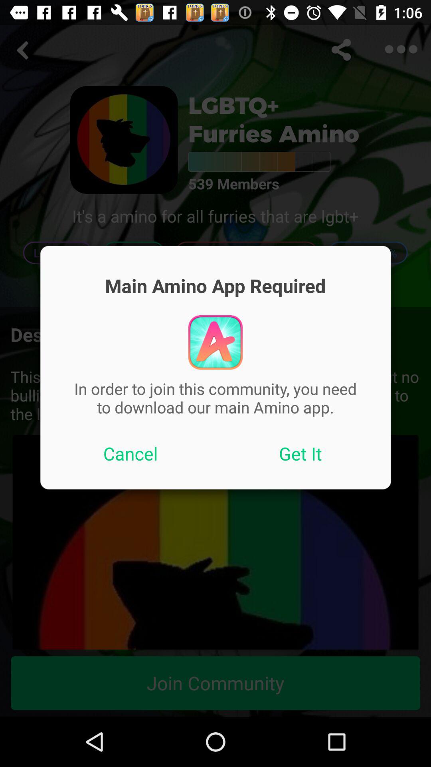  I want to click on scroll to the get it, so click(301, 453).